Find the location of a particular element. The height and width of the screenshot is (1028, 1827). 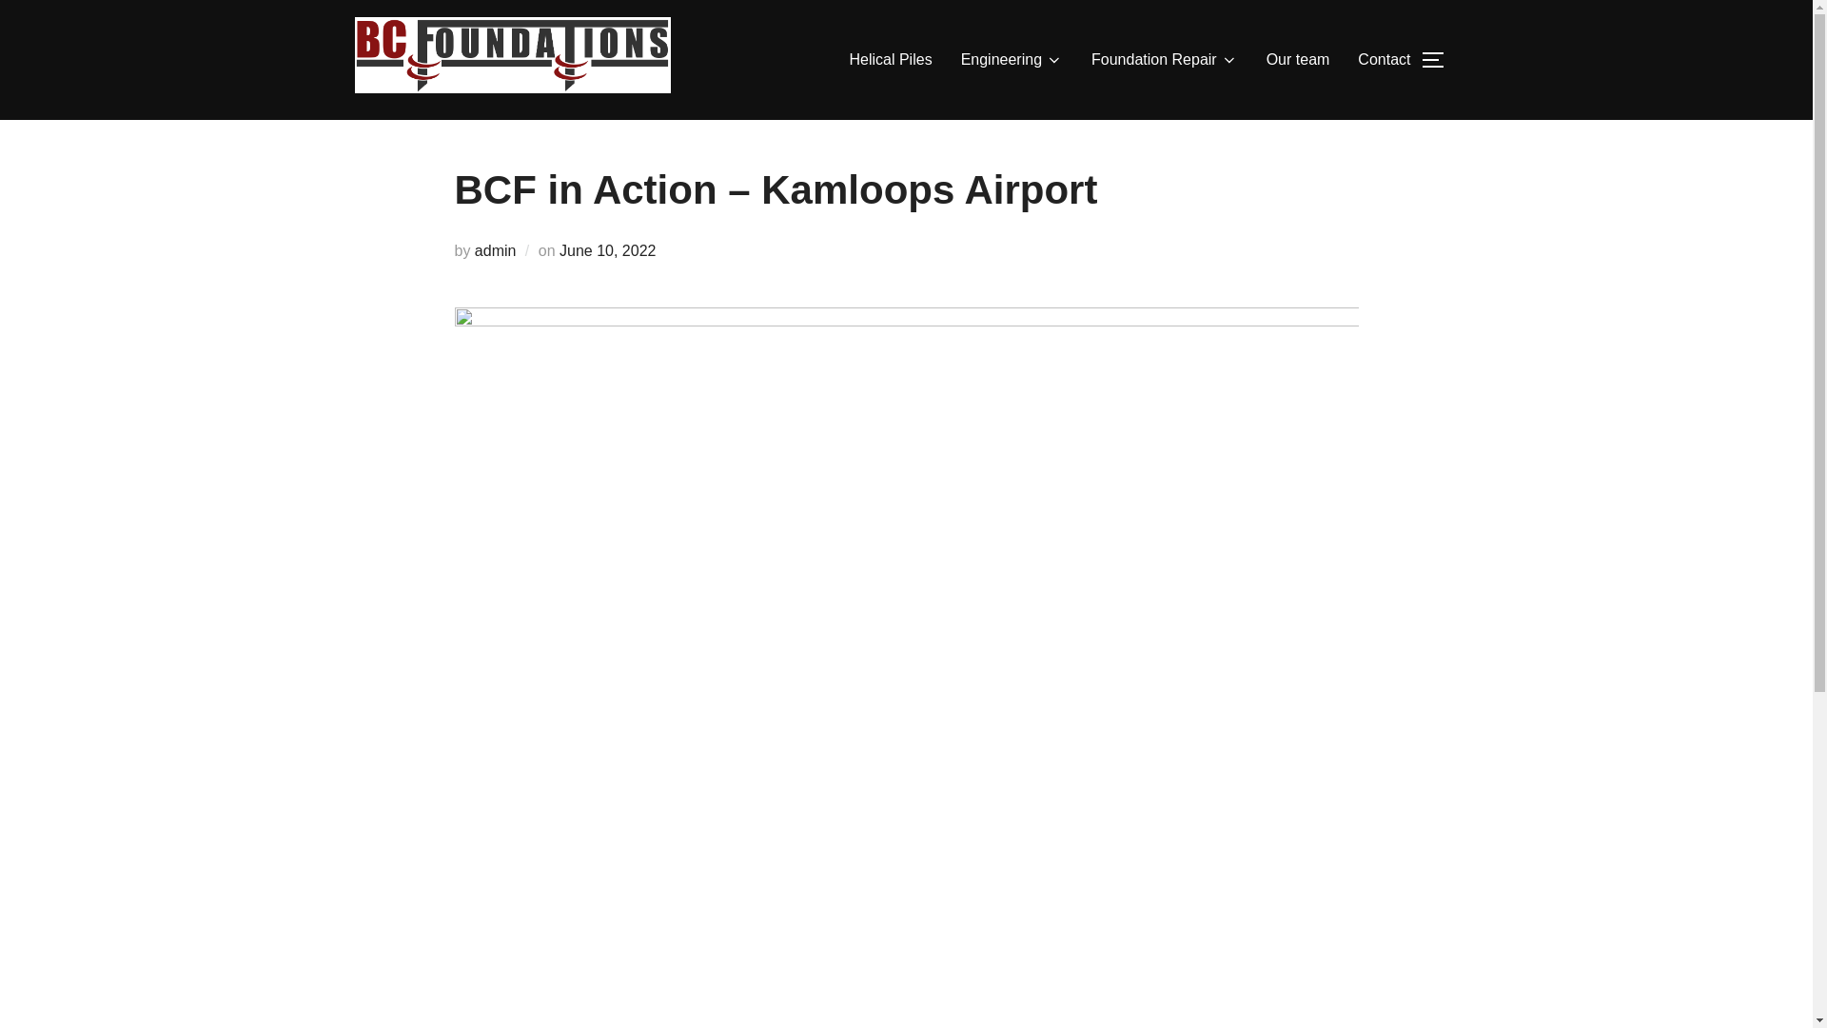

TOGGLE SIDEBAR & NAVIGATION is located at coordinates (1439, 60).